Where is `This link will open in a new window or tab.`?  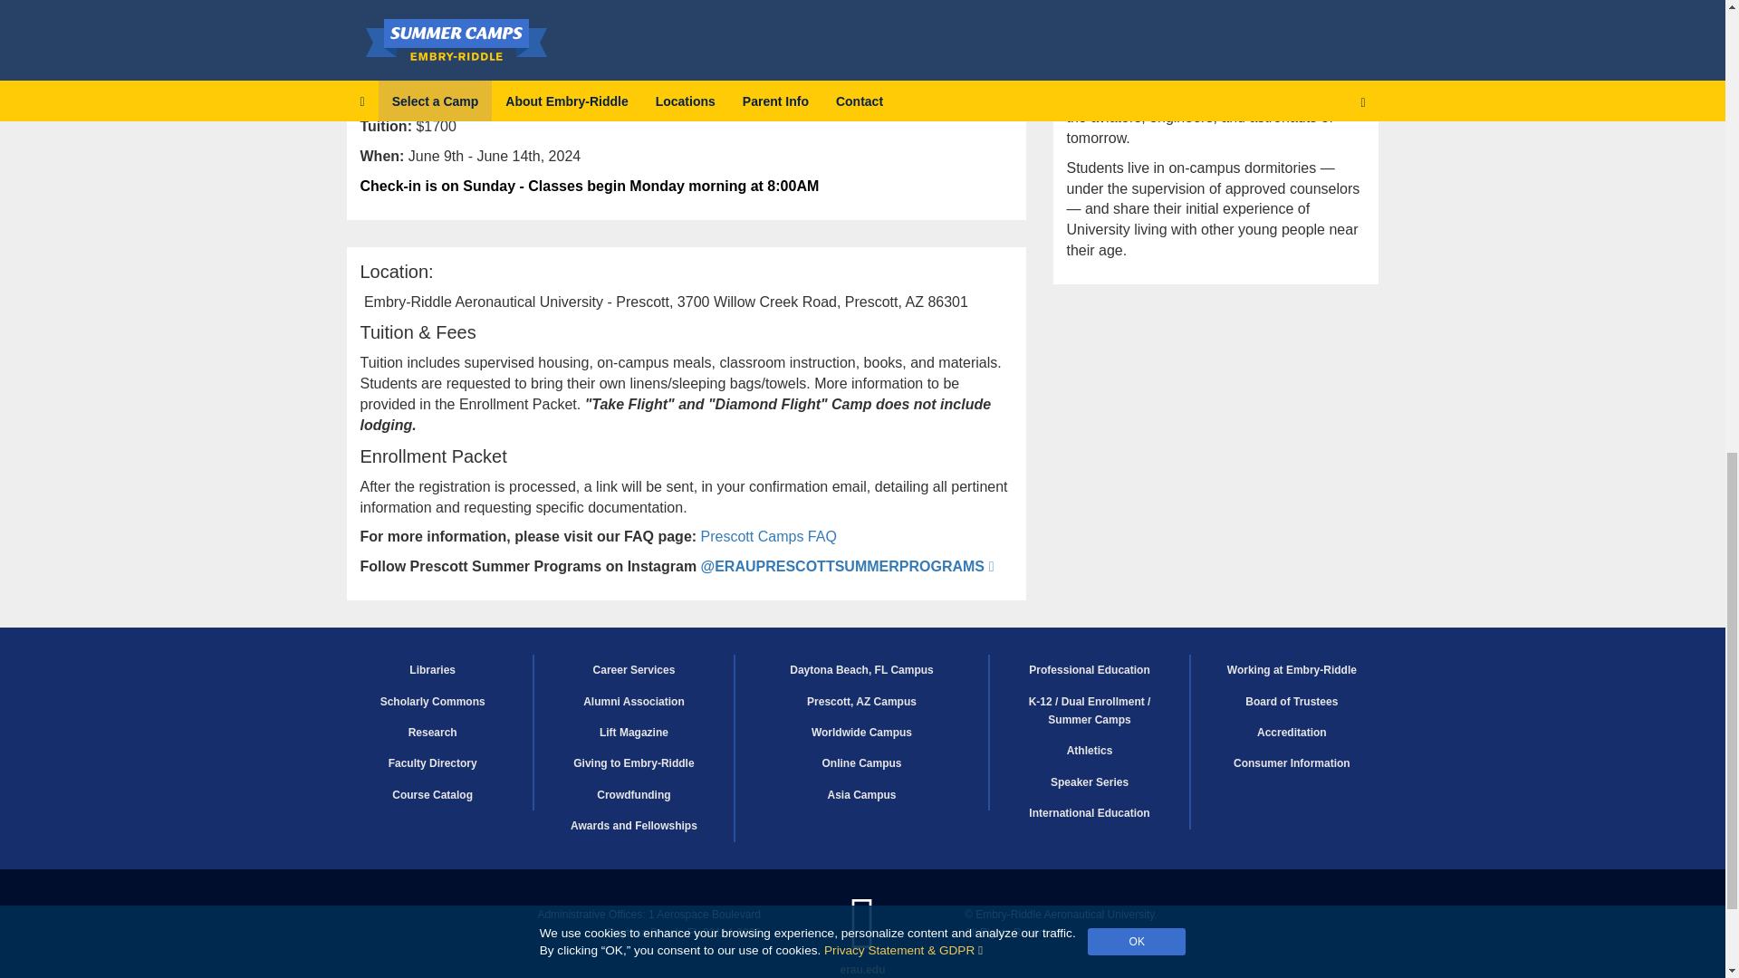 This link will open in a new window or tab. is located at coordinates (903, 7).